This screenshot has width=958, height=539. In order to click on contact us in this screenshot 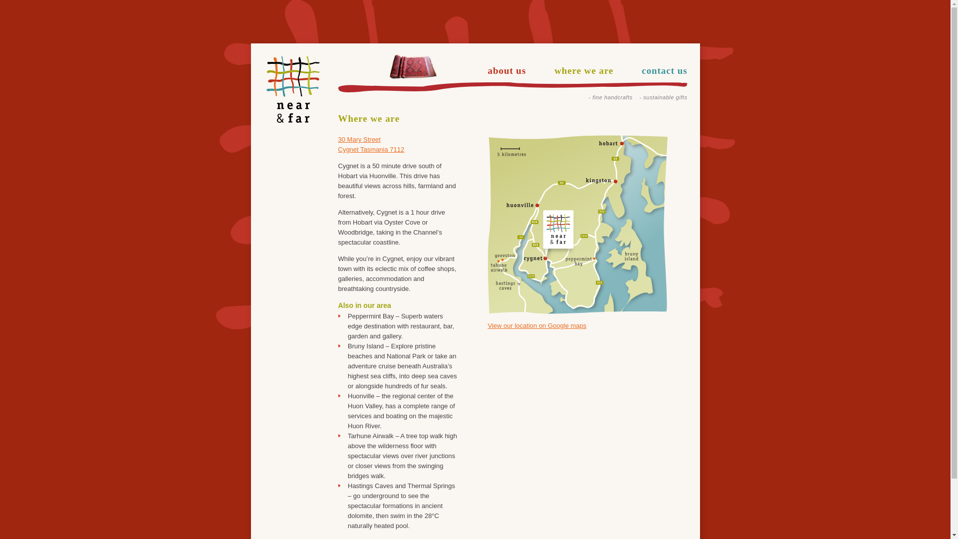, I will do `click(665, 71)`.